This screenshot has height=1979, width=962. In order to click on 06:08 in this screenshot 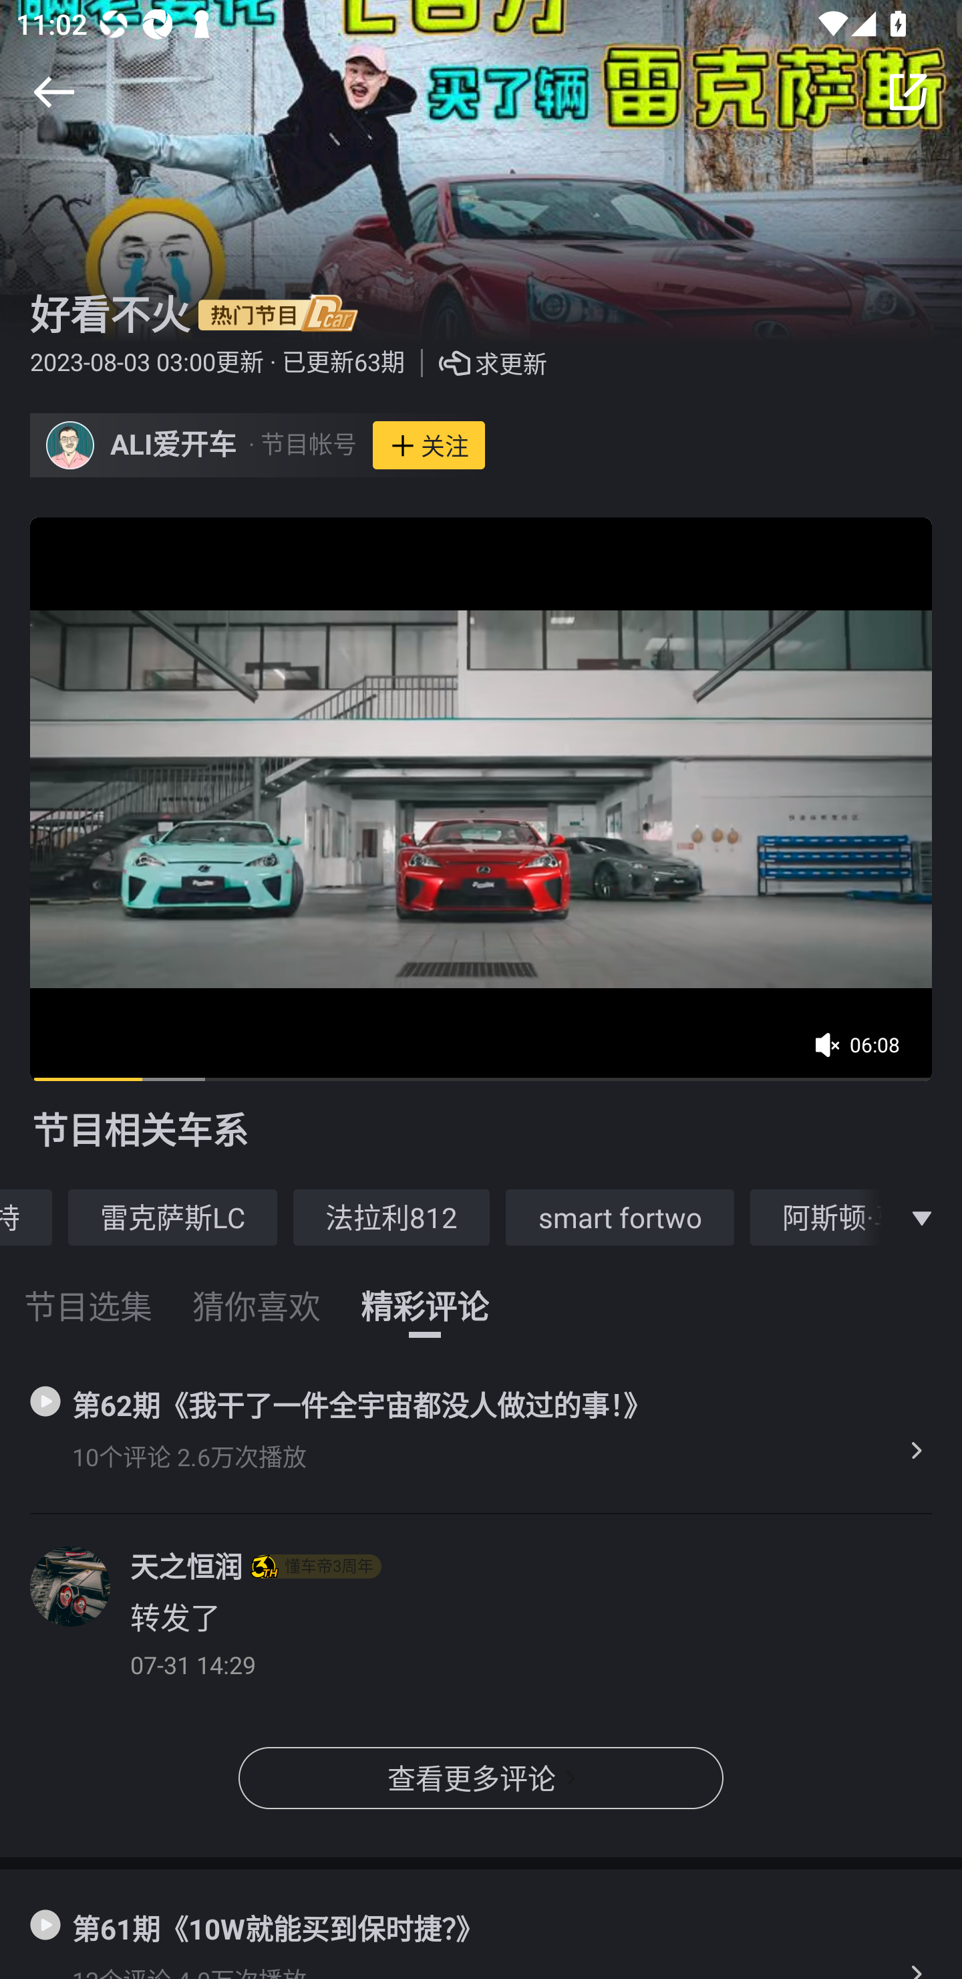, I will do `click(864, 1052)`.